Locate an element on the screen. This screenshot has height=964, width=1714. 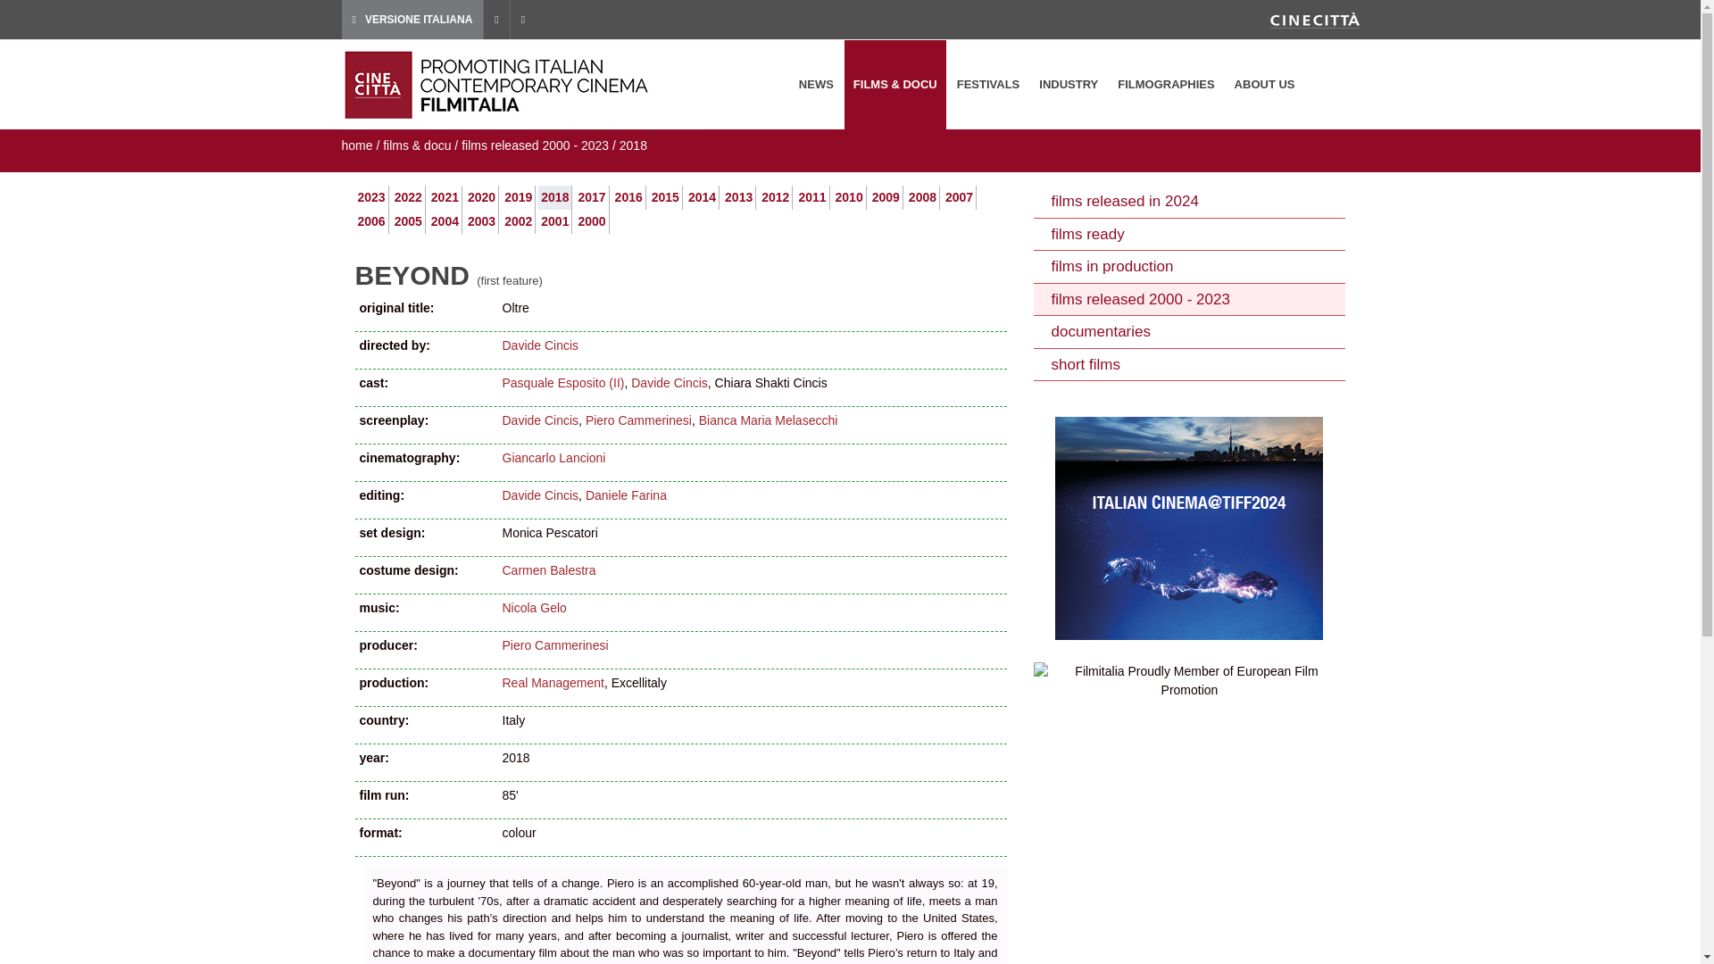
2007 is located at coordinates (959, 196).